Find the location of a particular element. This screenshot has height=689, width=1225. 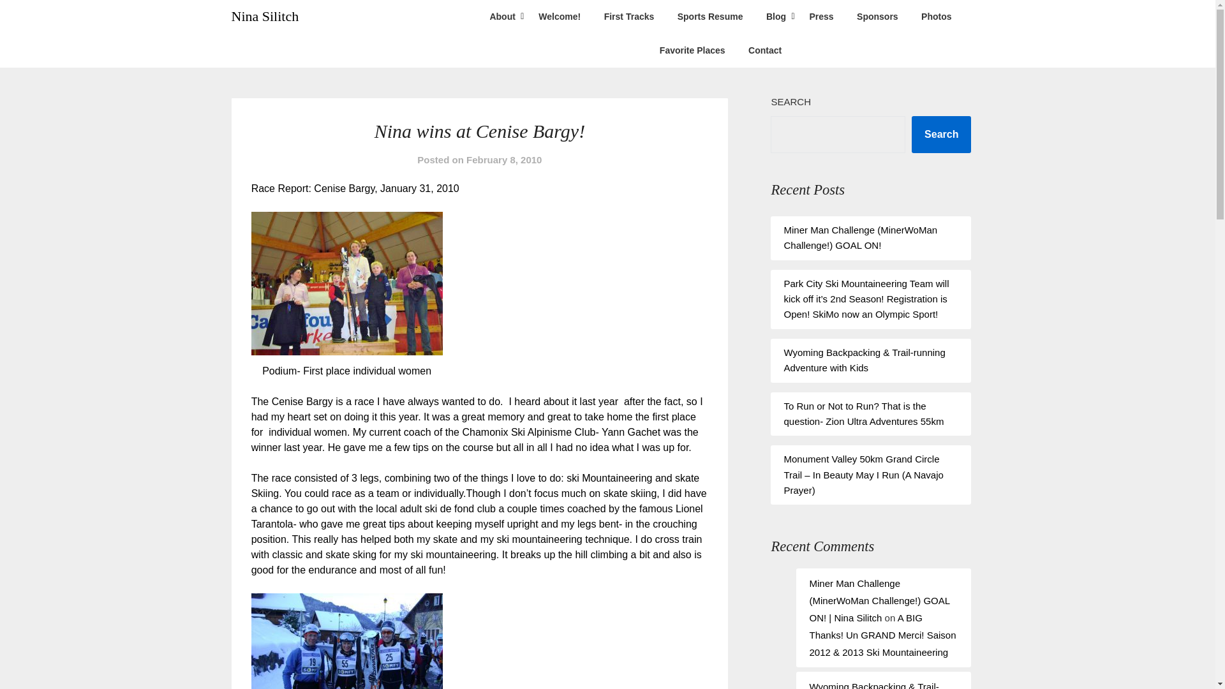

Blog is located at coordinates (776, 17).